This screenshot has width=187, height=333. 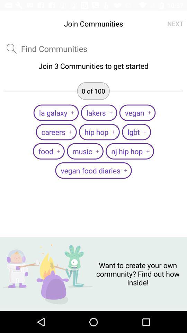 What do you see at coordinates (54, 49) in the screenshot?
I see `text box for enter communities` at bounding box center [54, 49].